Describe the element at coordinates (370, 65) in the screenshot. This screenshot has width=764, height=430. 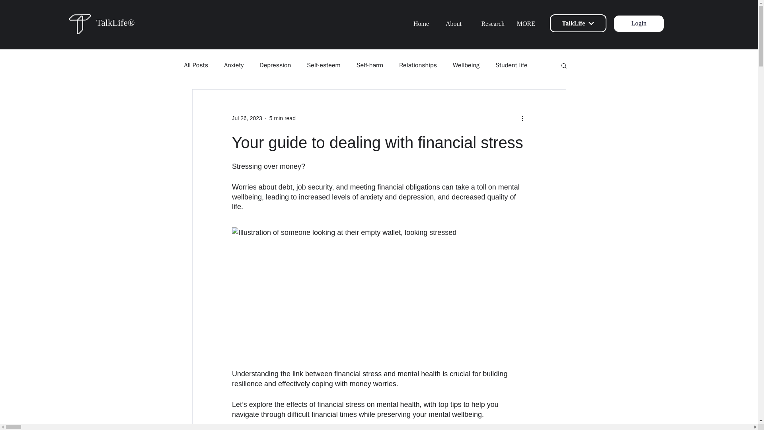
I see `Self-harm` at that location.